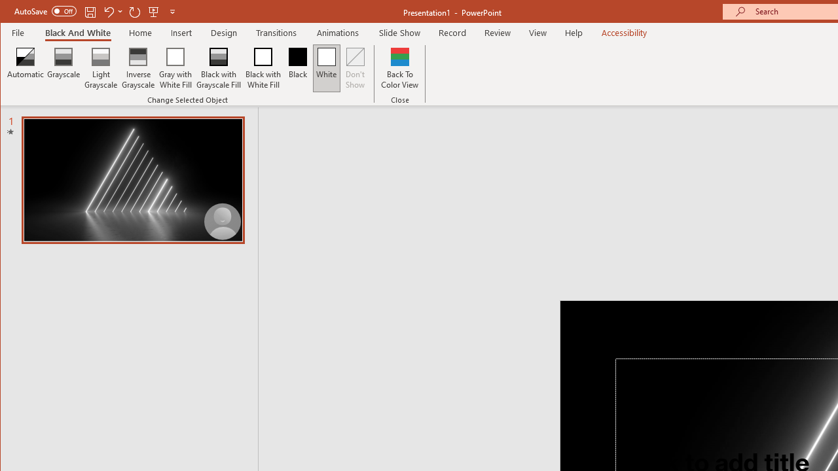 The image size is (838, 471). I want to click on Back To Color View, so click(399, 68).